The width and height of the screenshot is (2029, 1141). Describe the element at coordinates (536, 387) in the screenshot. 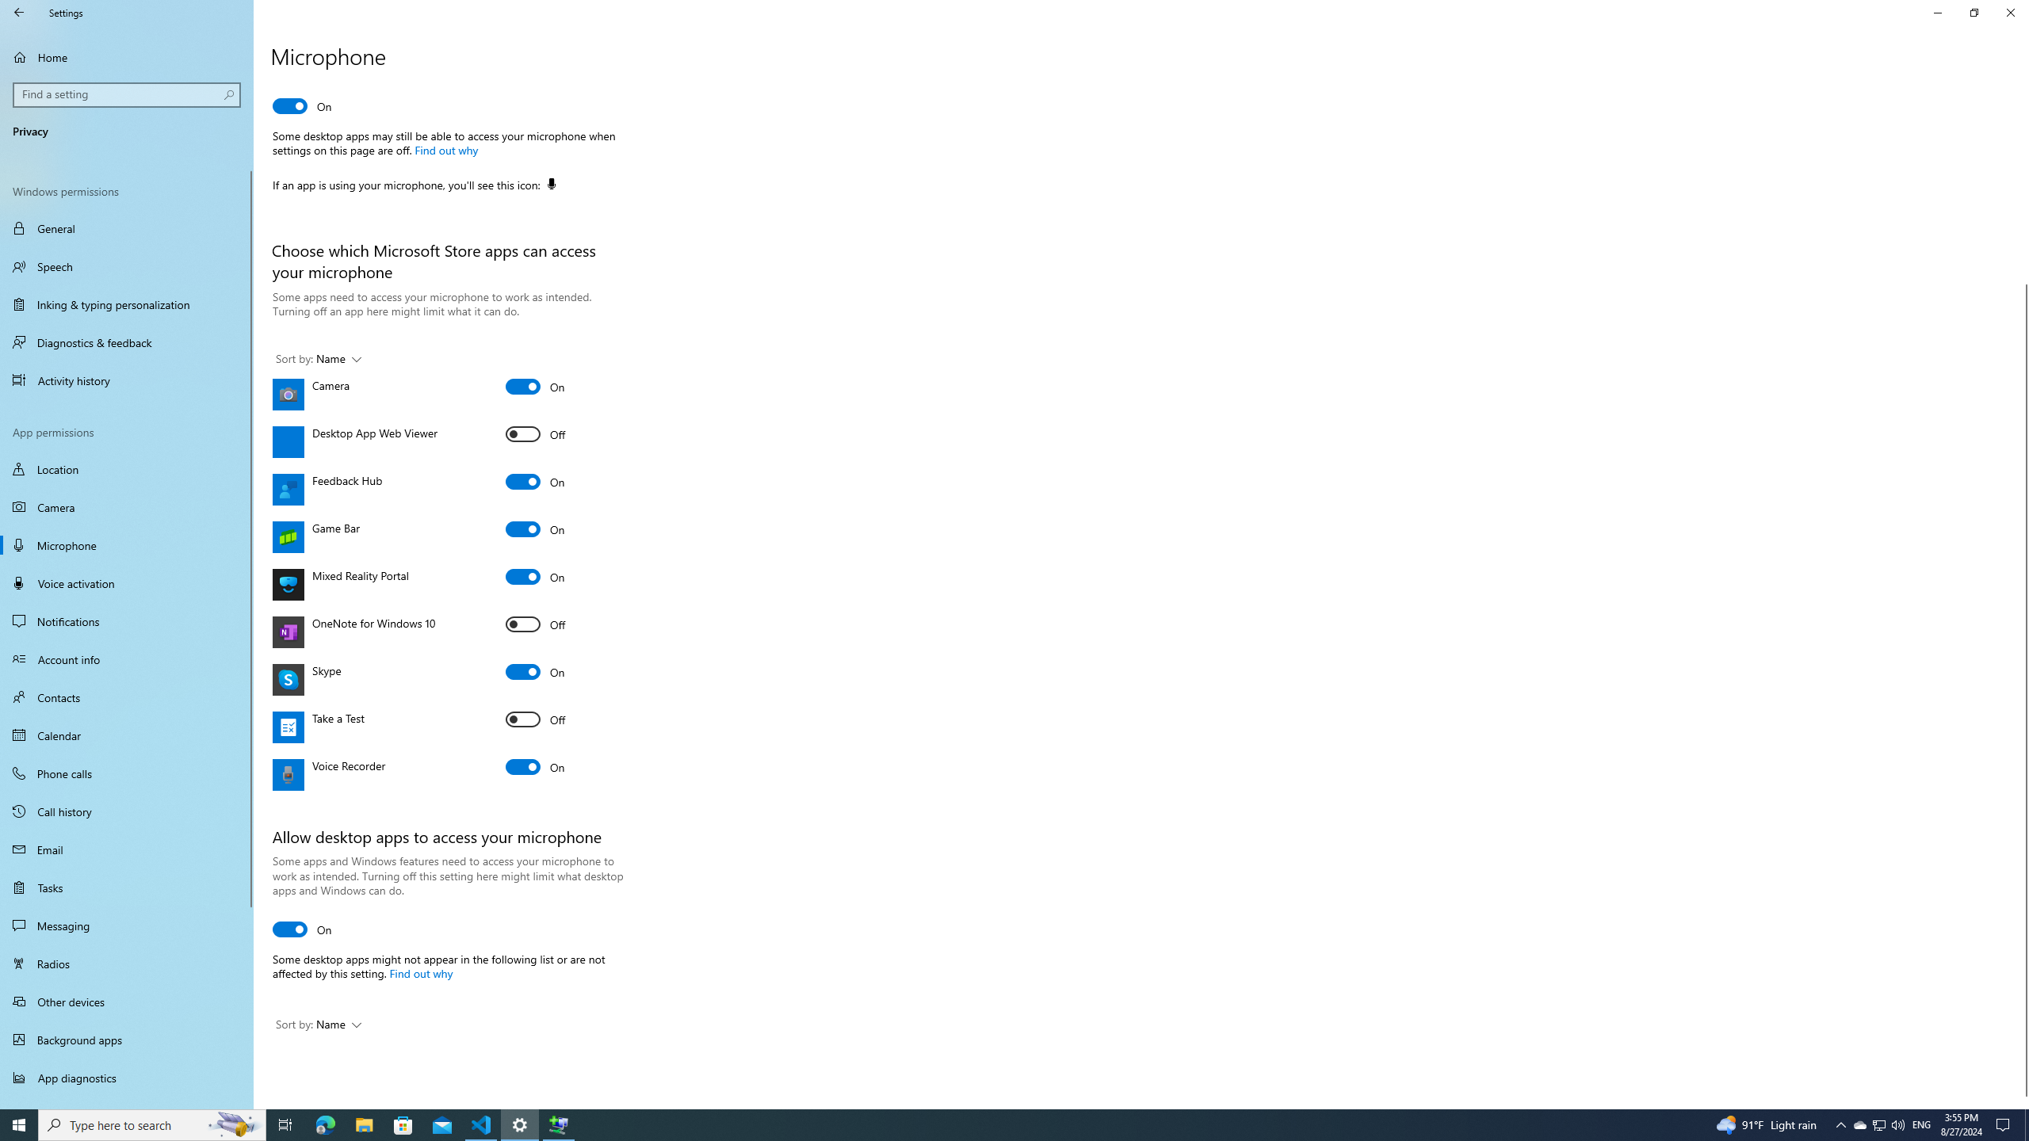

I see `Camera` at that location.